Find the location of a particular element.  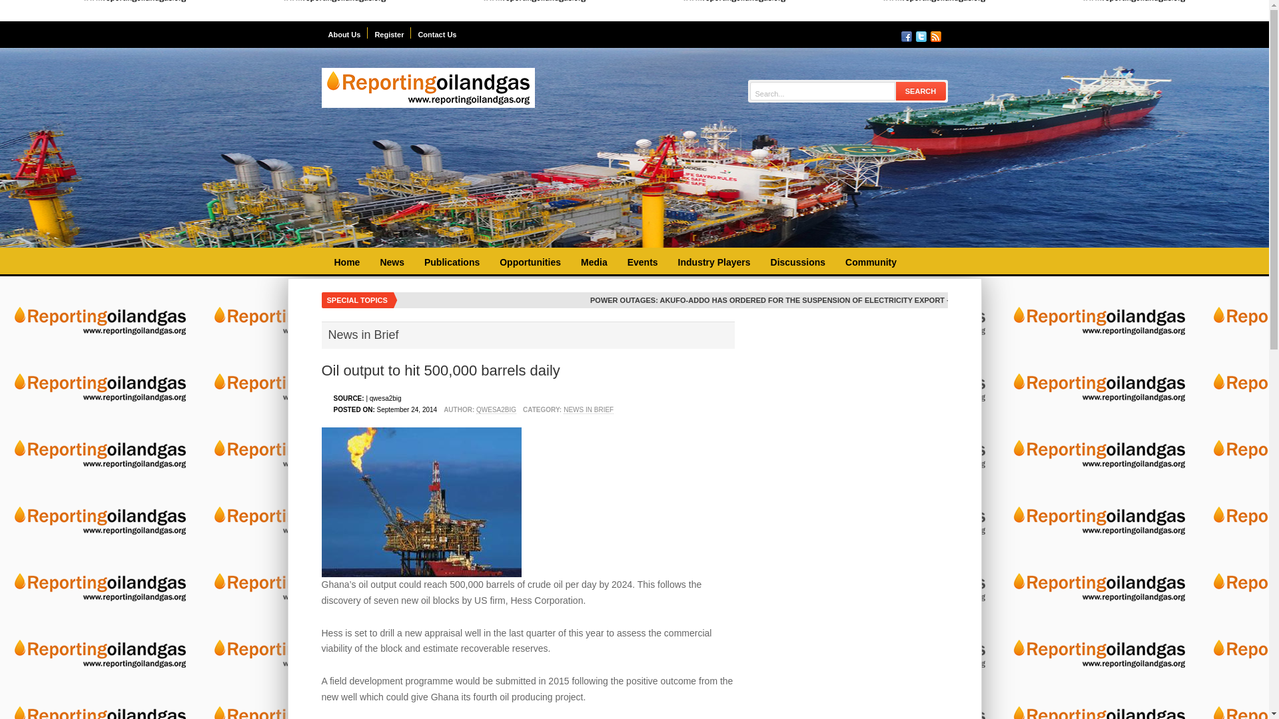

News is located at coordinates (392, 262).